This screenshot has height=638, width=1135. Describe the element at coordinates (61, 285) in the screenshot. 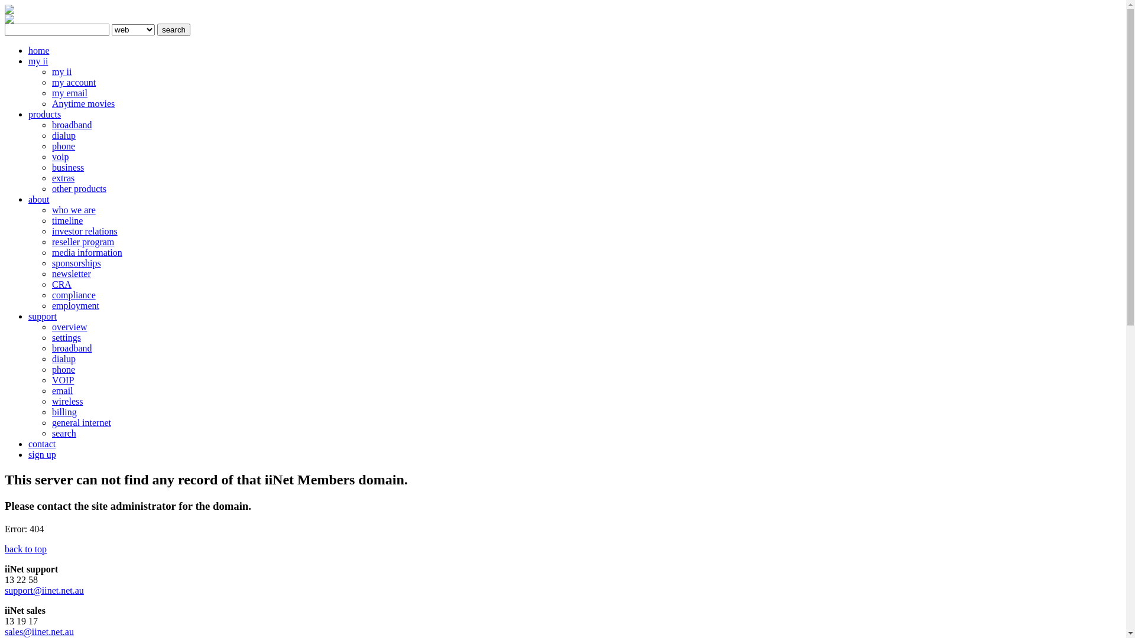

I see `CRA` at that location.